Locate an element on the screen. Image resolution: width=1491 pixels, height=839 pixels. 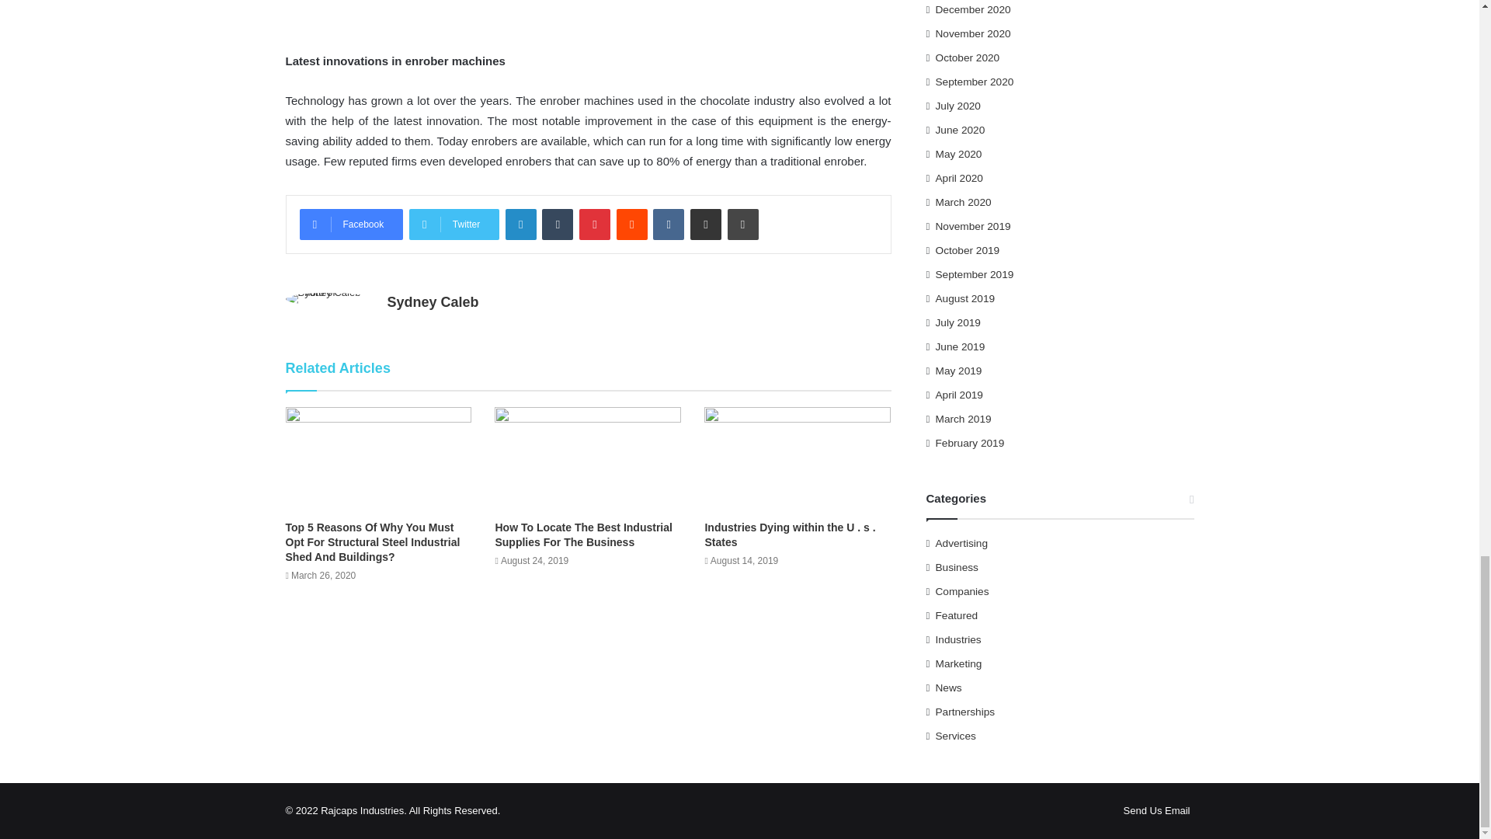
Reddit is located at coordinates (632, 224).